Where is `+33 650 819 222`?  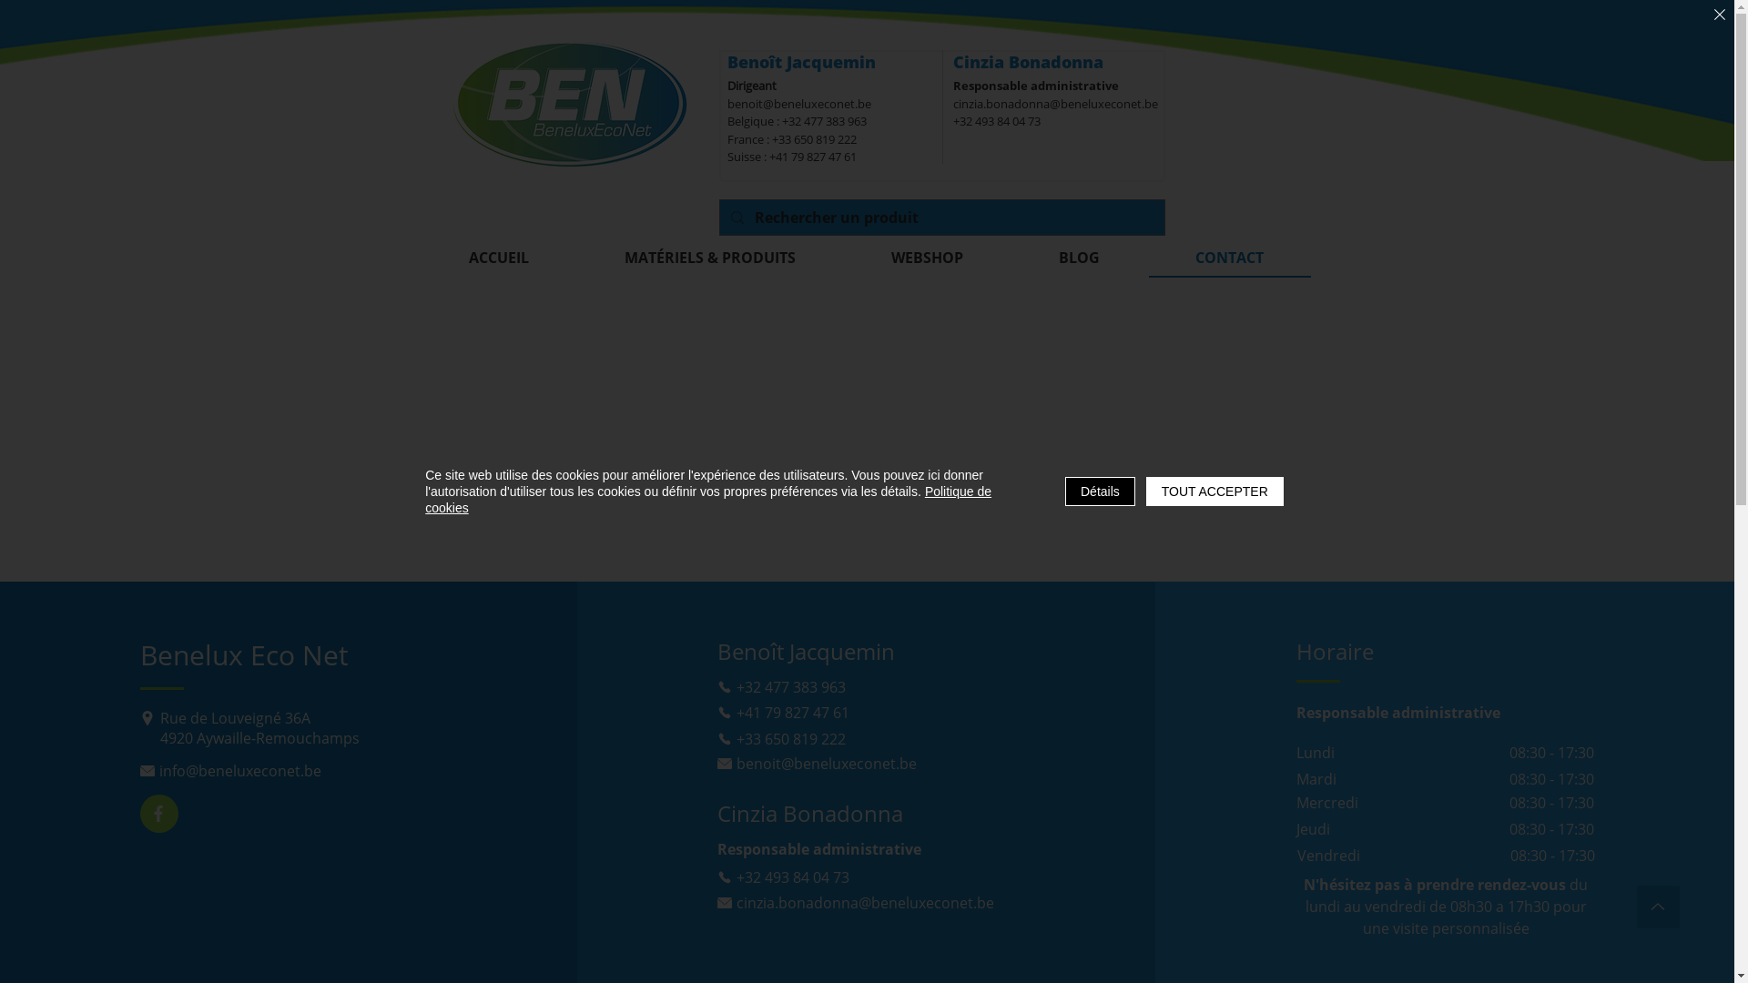 +33 650 819 222 is located at coordinates (814, 139).